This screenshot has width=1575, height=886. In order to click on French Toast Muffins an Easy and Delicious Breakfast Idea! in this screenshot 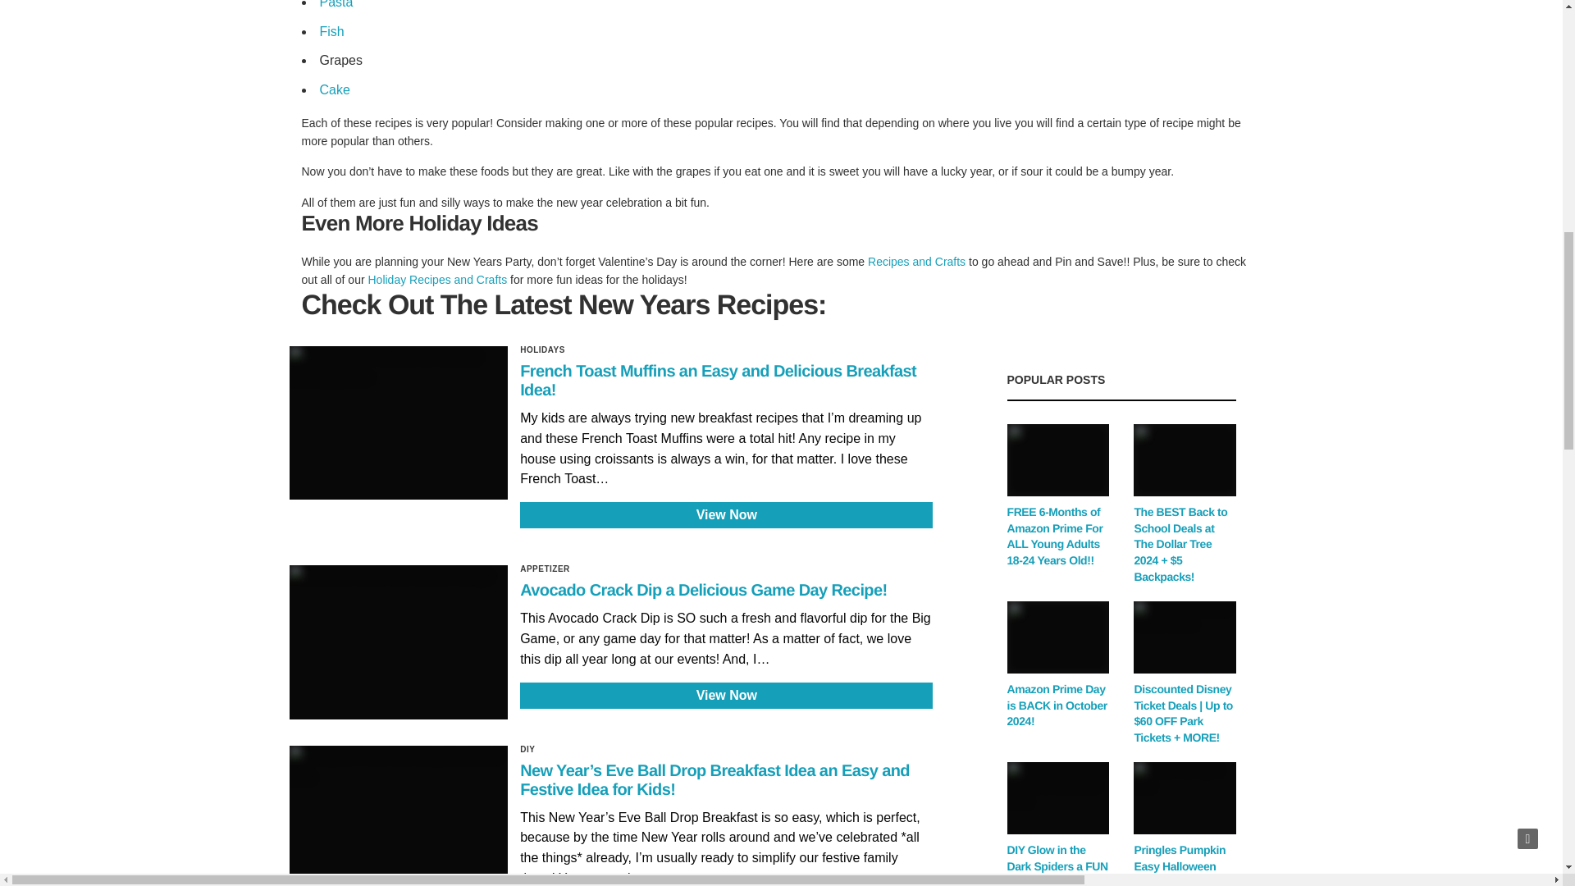, I will do `click(397, 423)`.